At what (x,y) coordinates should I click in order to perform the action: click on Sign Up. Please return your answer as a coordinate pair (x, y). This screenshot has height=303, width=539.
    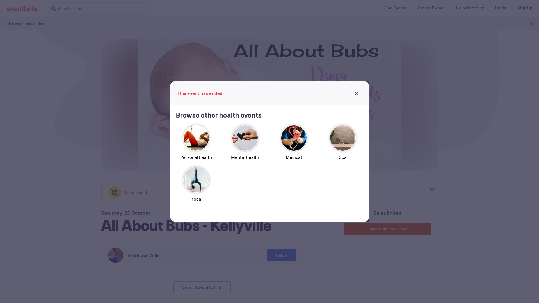
    Looking at the image, I should click on (525, 8).